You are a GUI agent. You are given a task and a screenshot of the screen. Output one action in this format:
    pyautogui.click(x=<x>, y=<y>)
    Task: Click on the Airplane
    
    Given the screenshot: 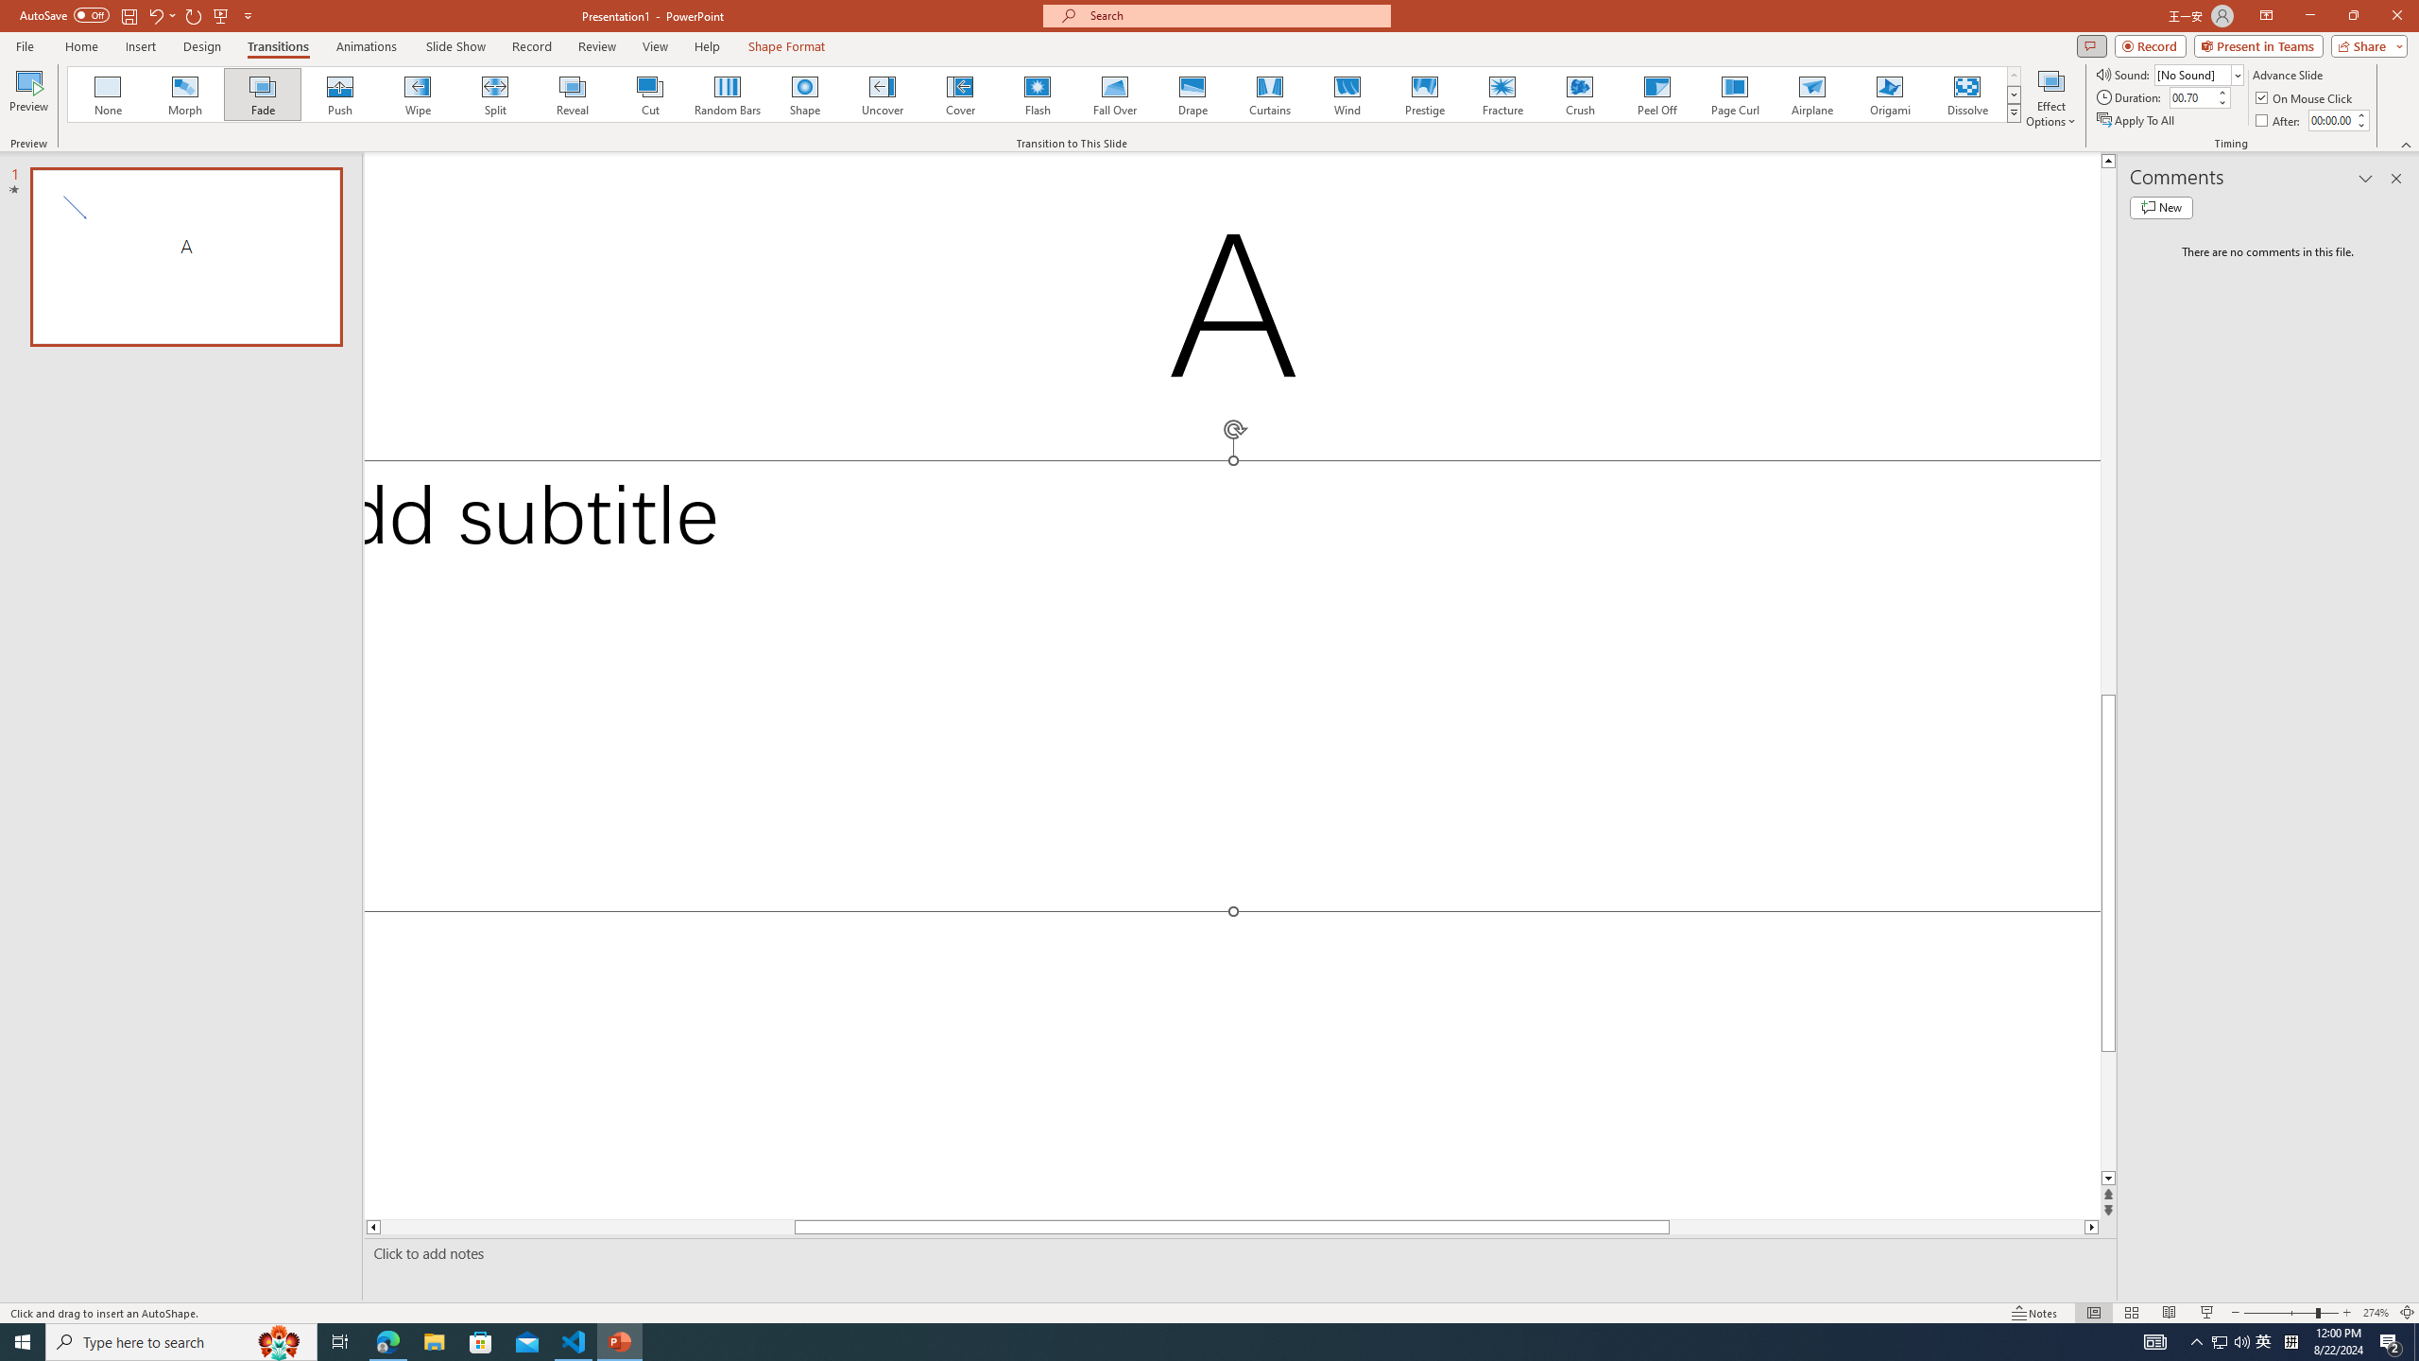 What is the action you would take?
    pyautogui.click(x=1811, y=95)
    